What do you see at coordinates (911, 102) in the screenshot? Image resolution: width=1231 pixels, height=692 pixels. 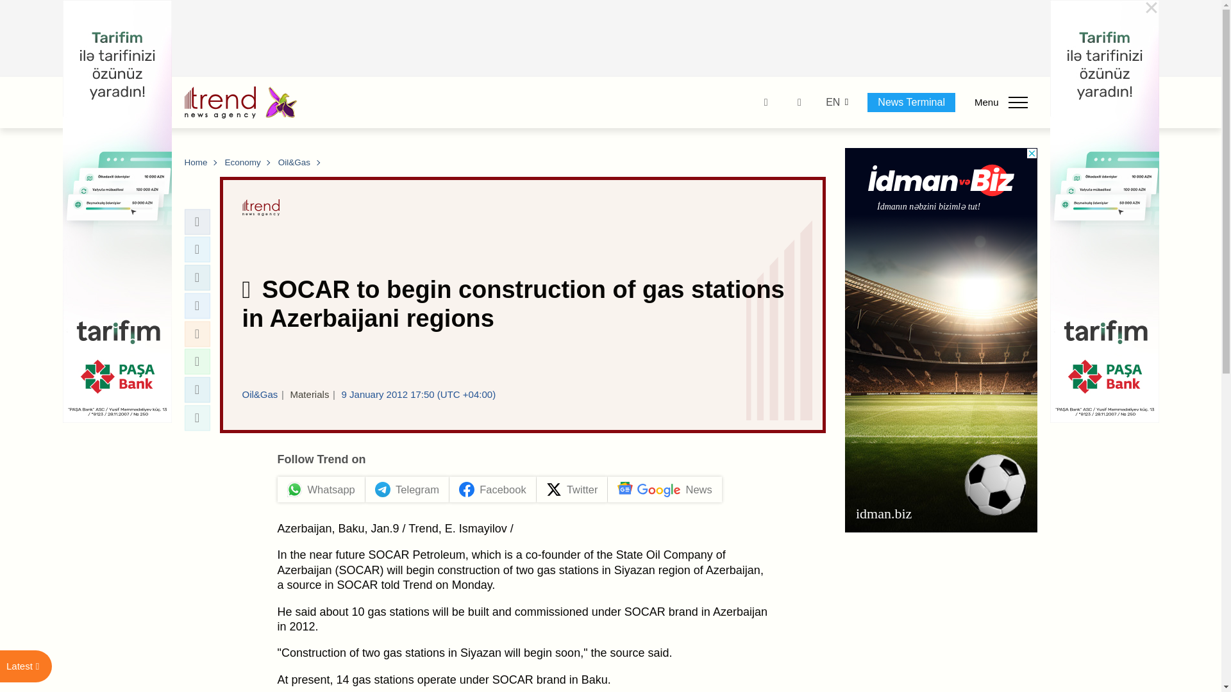 I see `News Terminal` at bounding box center [911, 102].